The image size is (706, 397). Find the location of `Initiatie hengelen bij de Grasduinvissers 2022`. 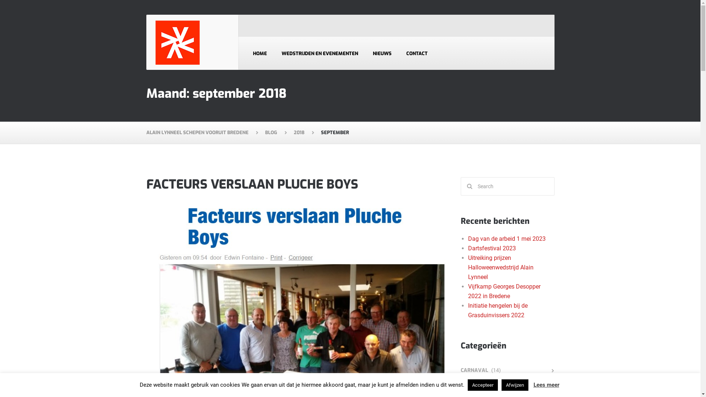

Initiatie hengelen bij de Grasduinvissers 2022 is located at coordinates (498, 310).